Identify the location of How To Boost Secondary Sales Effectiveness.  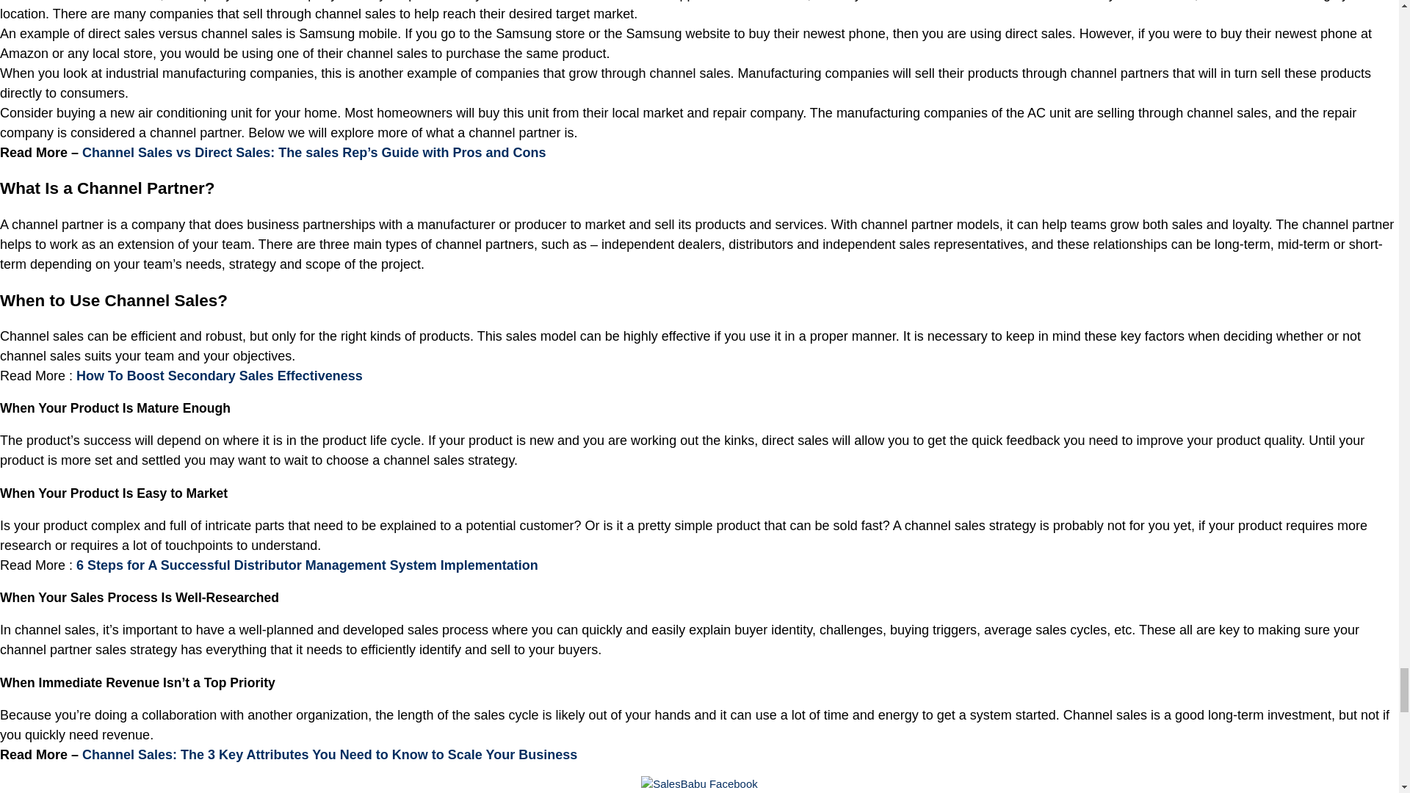
(219, 376).